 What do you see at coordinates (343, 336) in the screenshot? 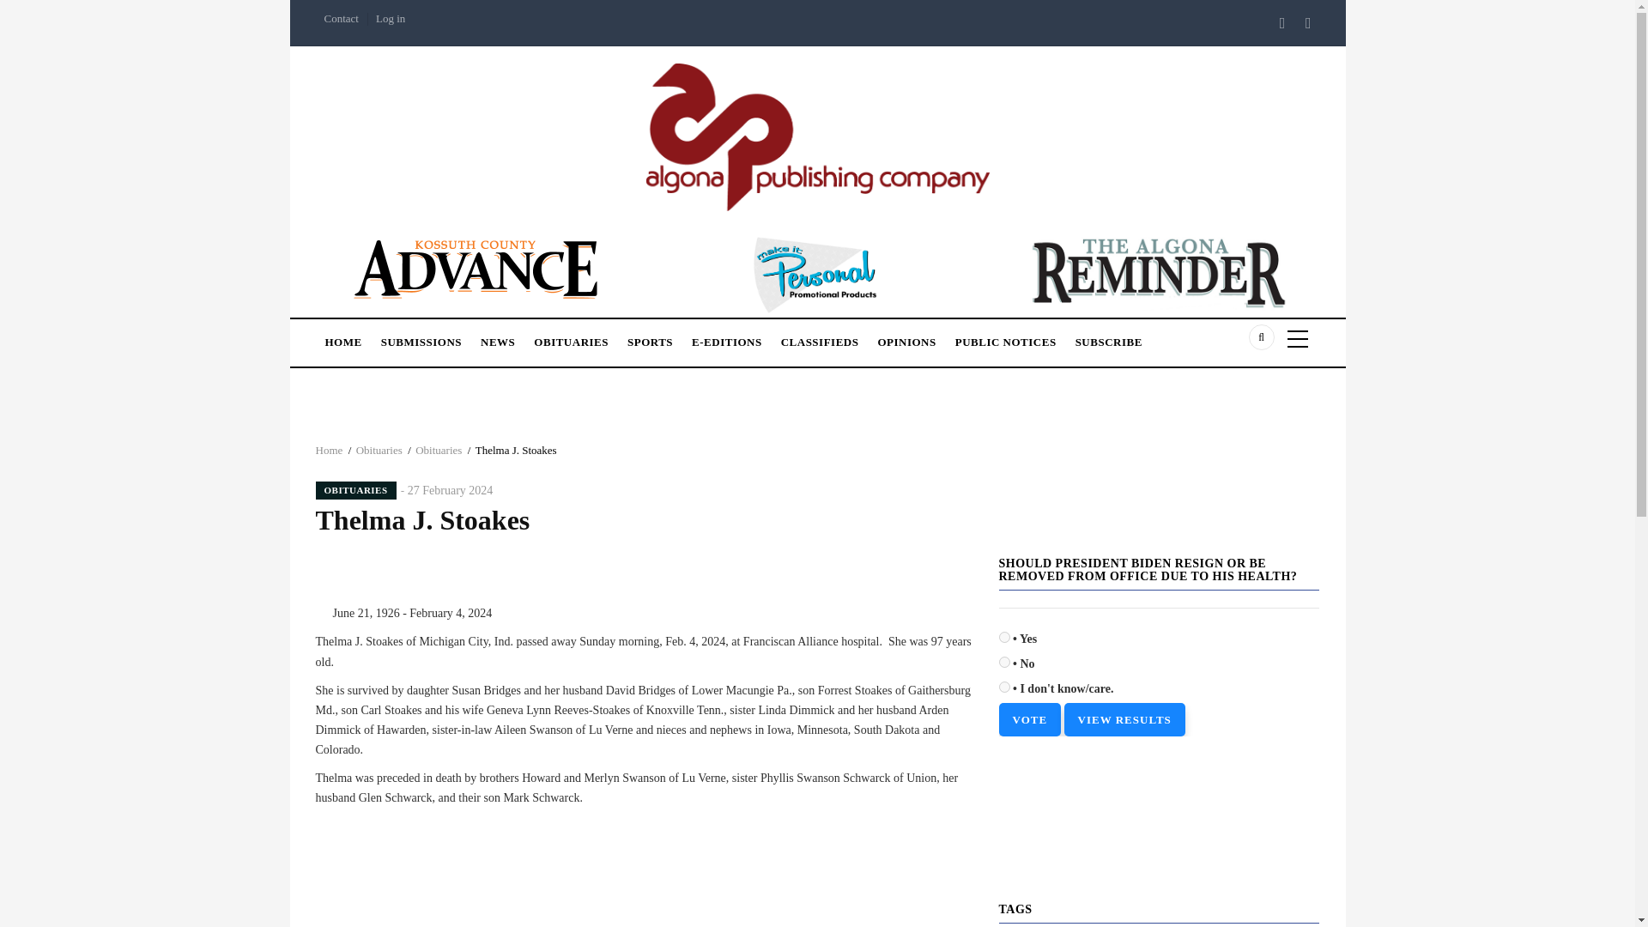
I see `HOME` at bounding box center [343, 336].